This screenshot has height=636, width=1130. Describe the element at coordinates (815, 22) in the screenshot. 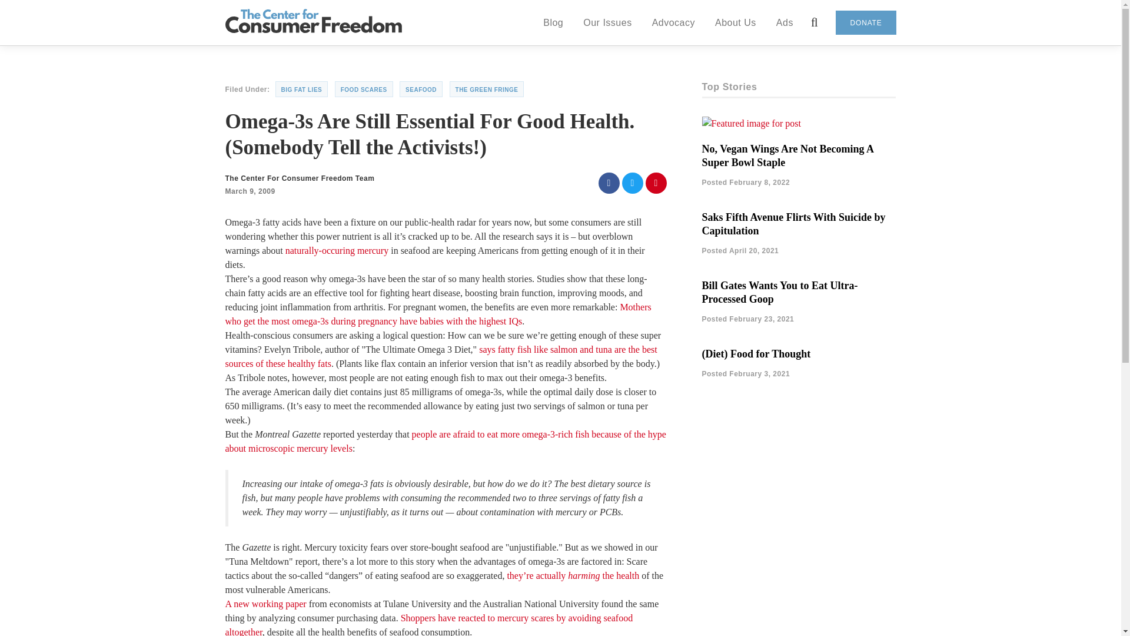

I see `Open Search Modal` at that location.